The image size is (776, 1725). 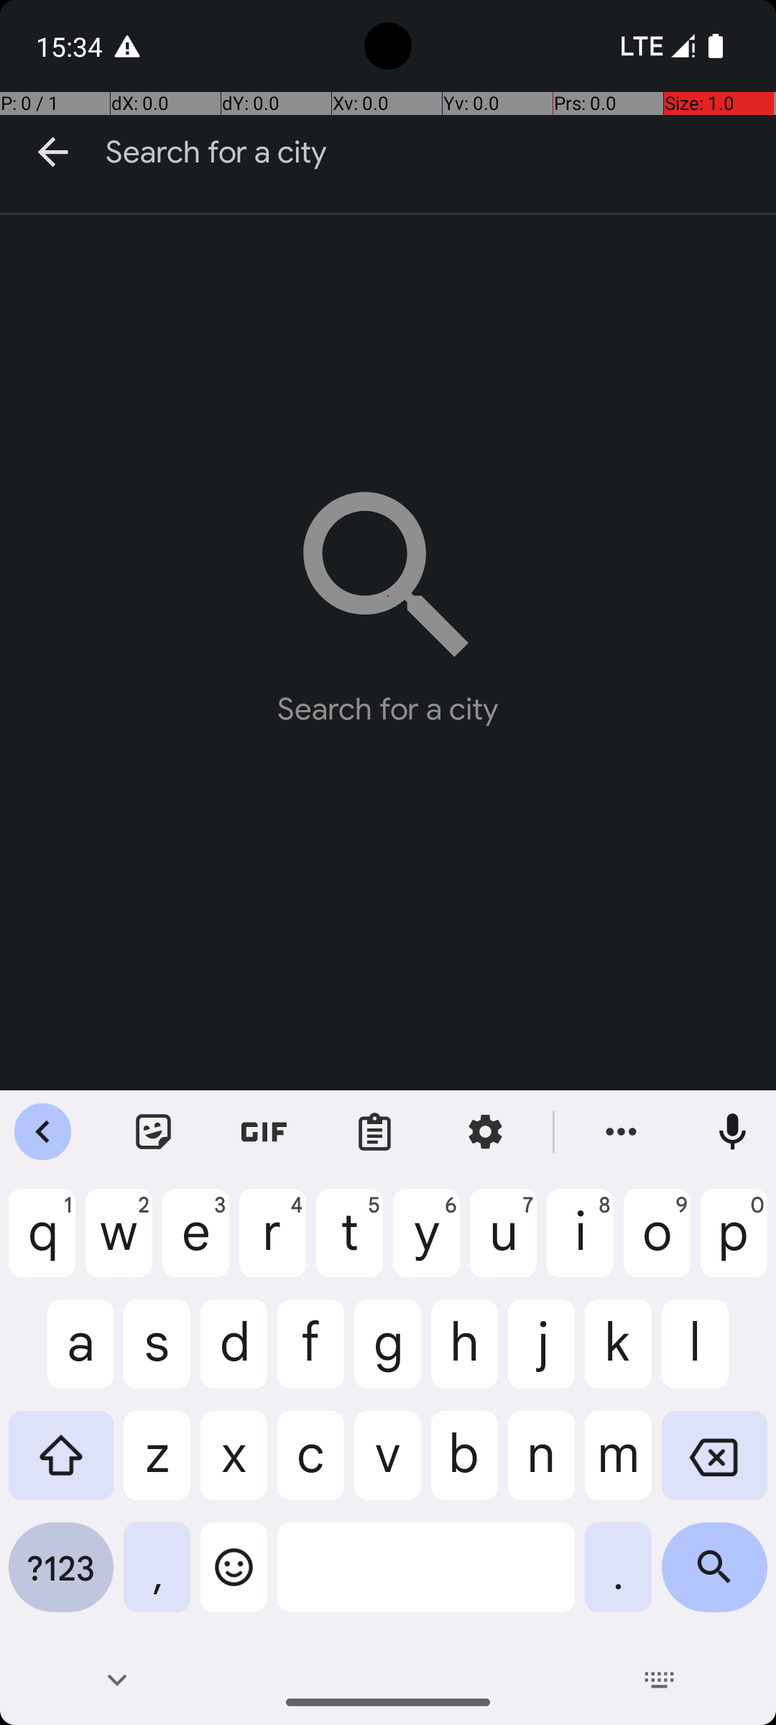 I want to click on Switch input method, so click(x=660, y=1680).